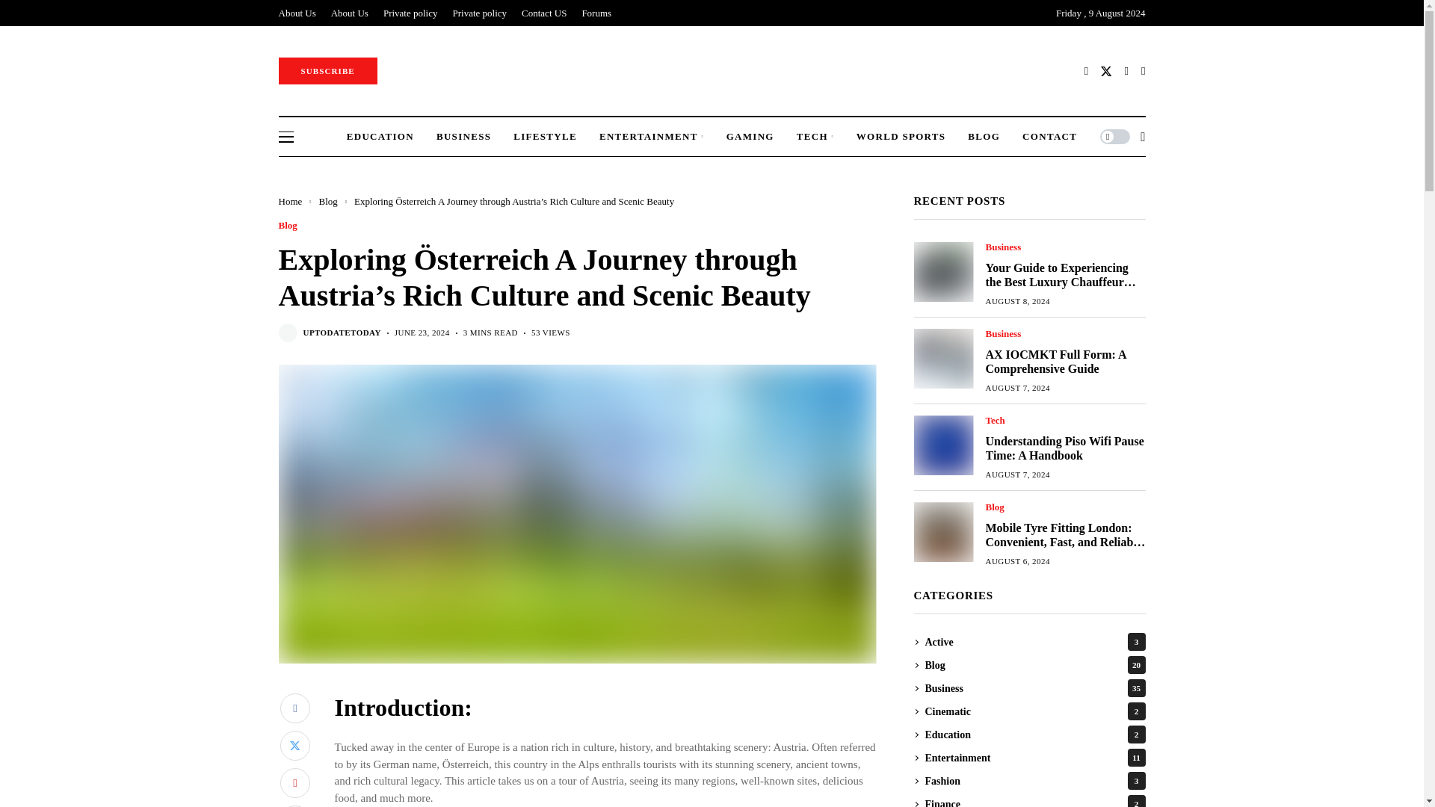 This screenshot has width=1435, height=807. I want to click on Posts by uptodatetoday, so click(342, 333).